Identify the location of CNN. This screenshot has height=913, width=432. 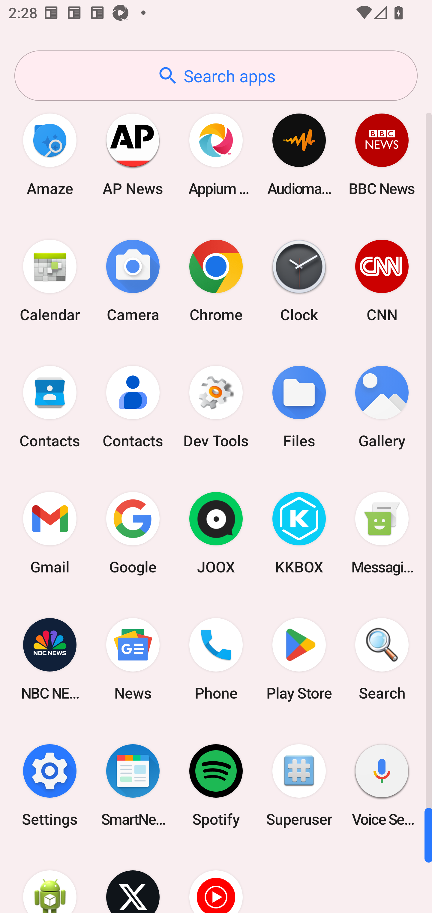
(382, 281).